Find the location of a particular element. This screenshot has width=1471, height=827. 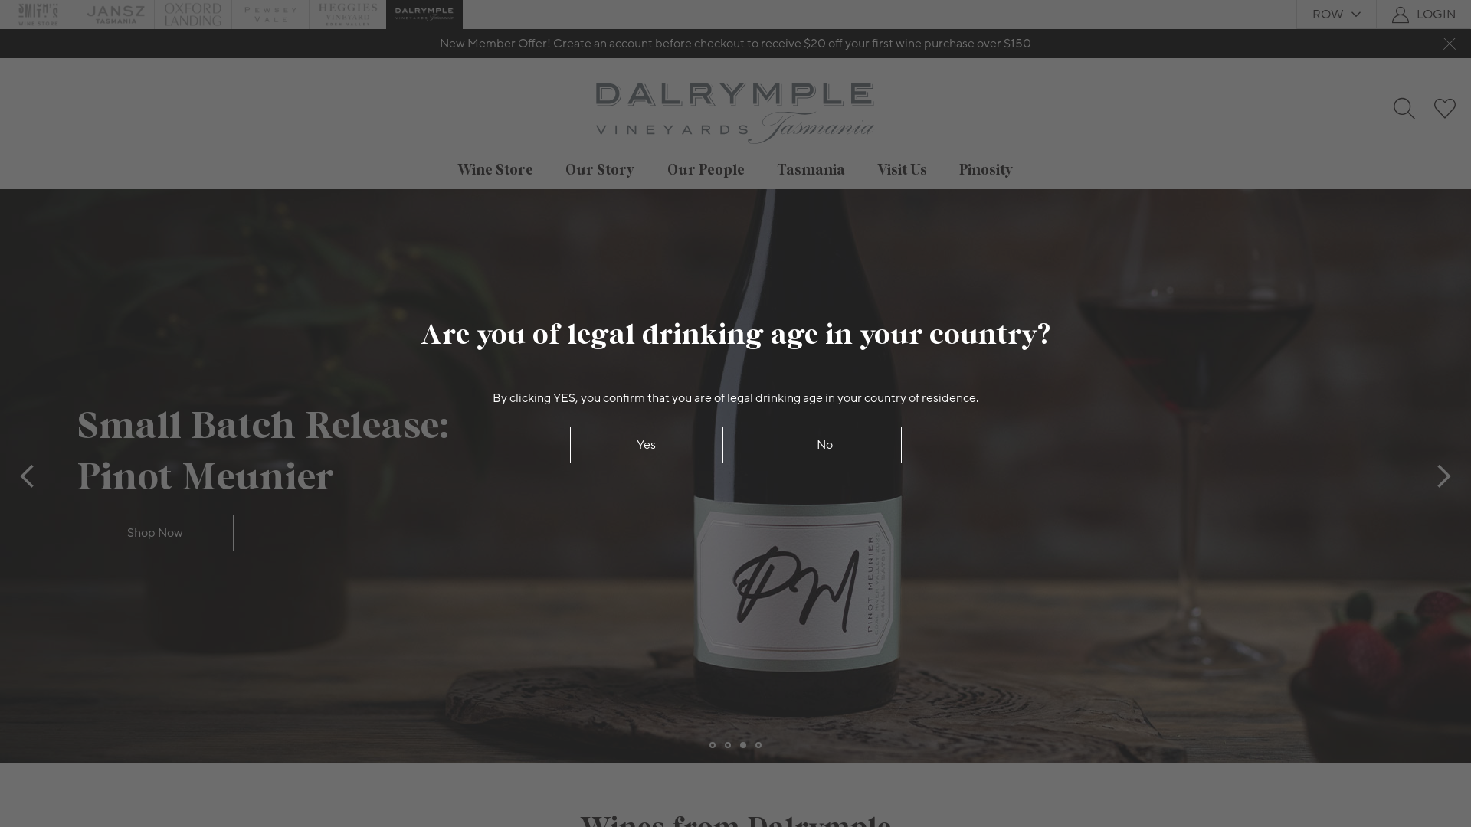

Jansz Tasmania is located at coordinates (116, 15).